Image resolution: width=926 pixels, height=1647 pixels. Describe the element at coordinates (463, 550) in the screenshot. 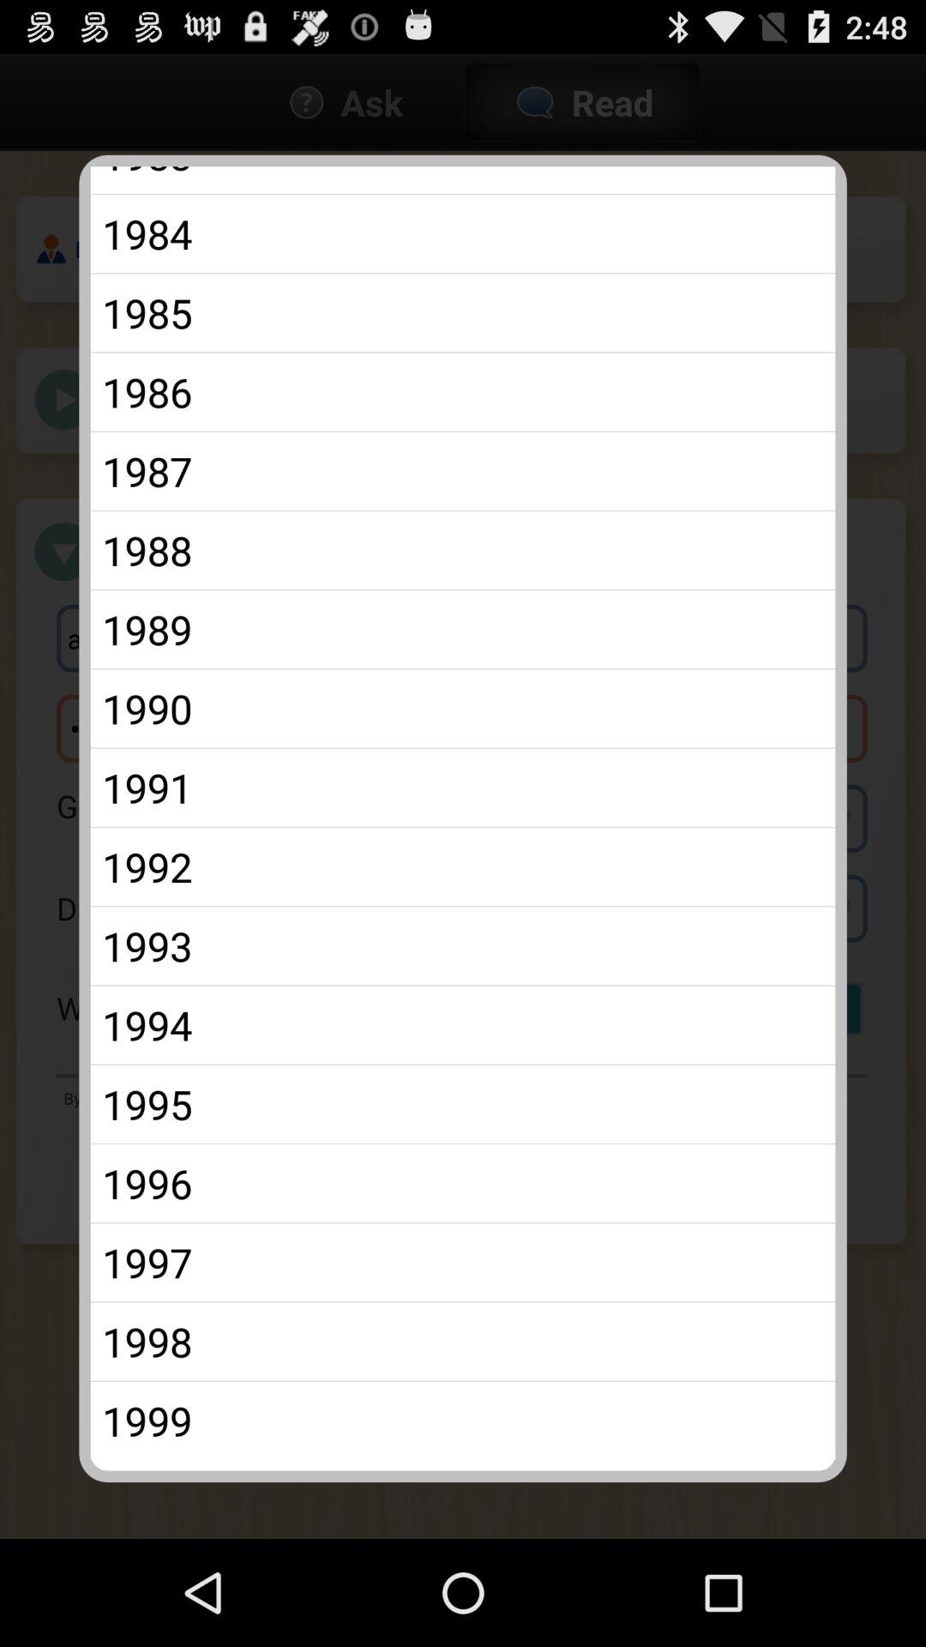

I see `open 1988 item` at that location.